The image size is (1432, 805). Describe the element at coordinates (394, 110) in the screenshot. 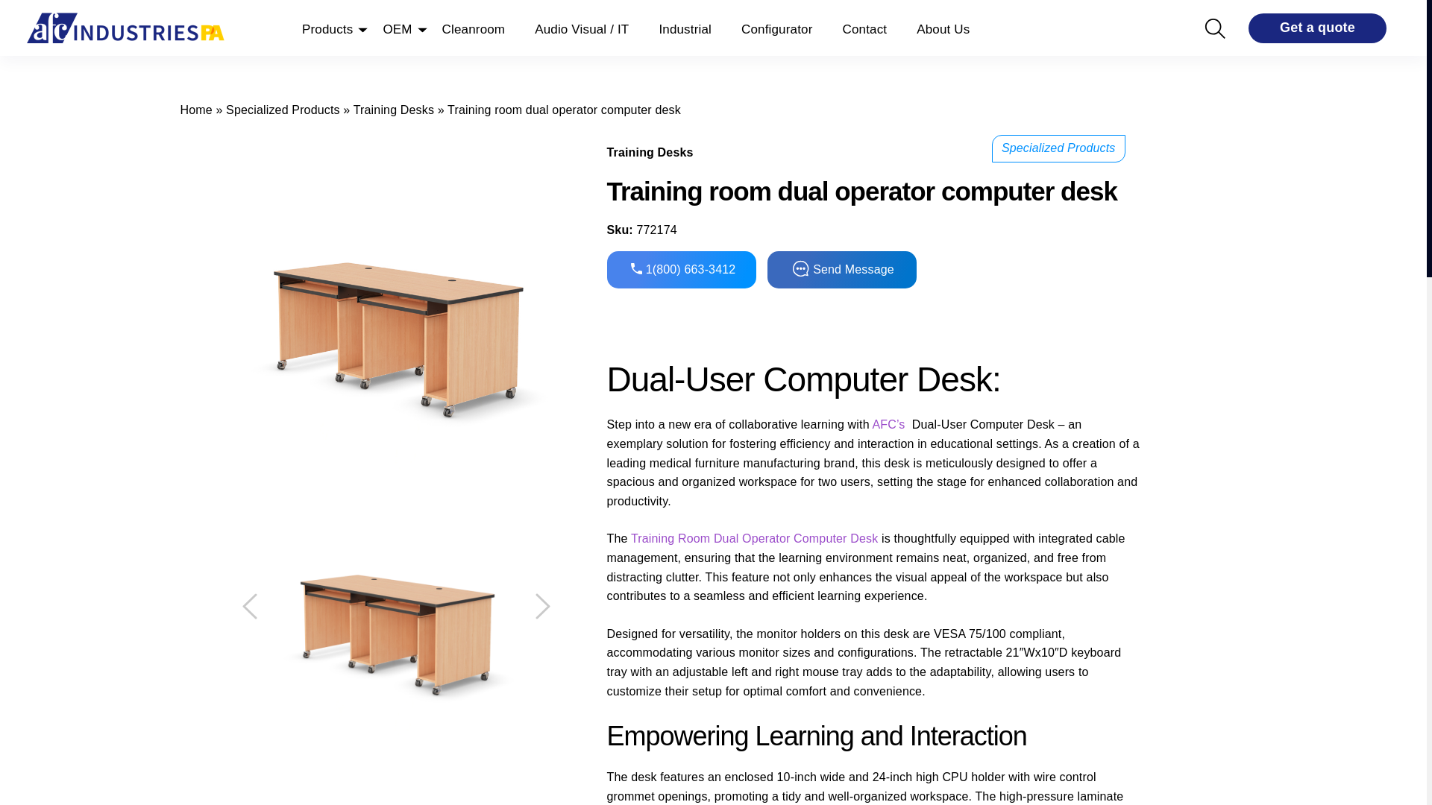

I see `Training Desks` at that location.